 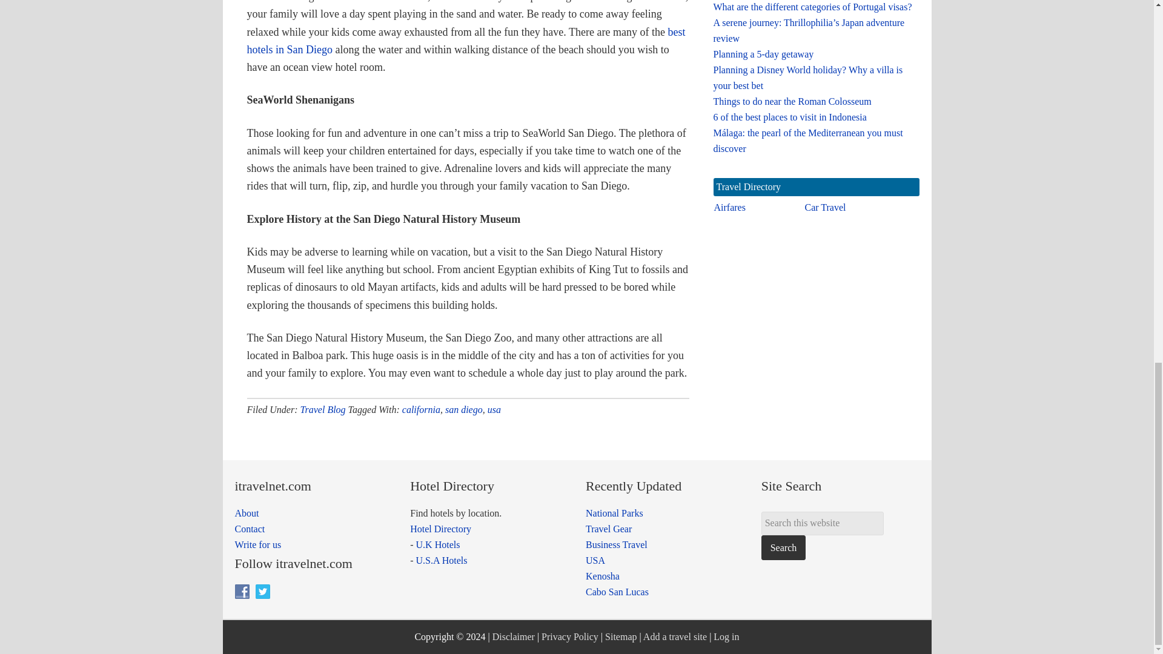 I want to click on Car Travel, so click(x=825, y=207).